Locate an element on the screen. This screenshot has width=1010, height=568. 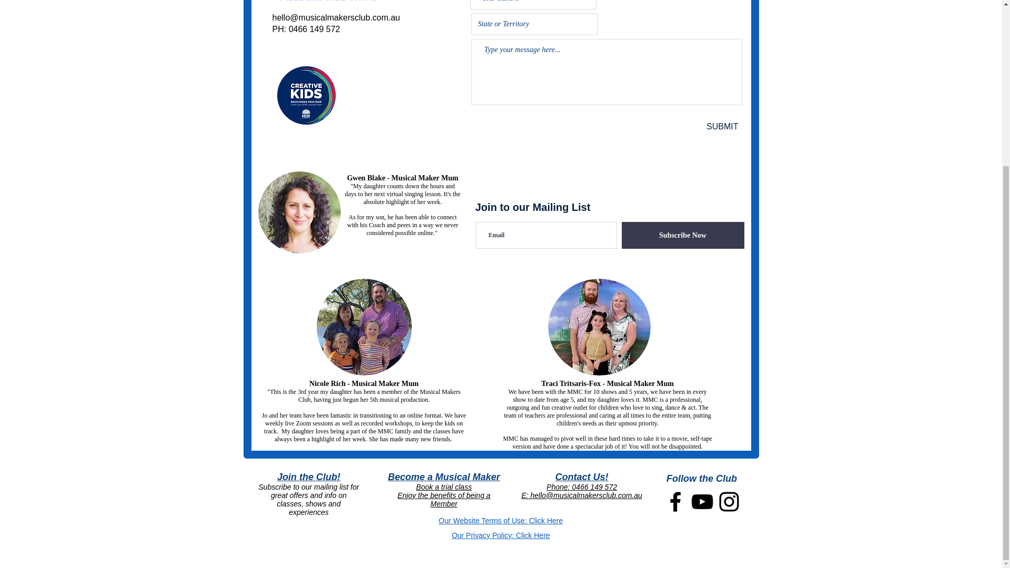
Subscribe Now is located at coordinates (683, 236).